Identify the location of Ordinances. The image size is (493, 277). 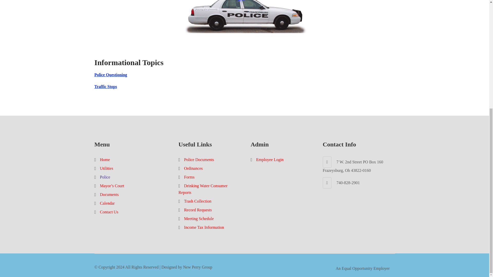
(193, 168).